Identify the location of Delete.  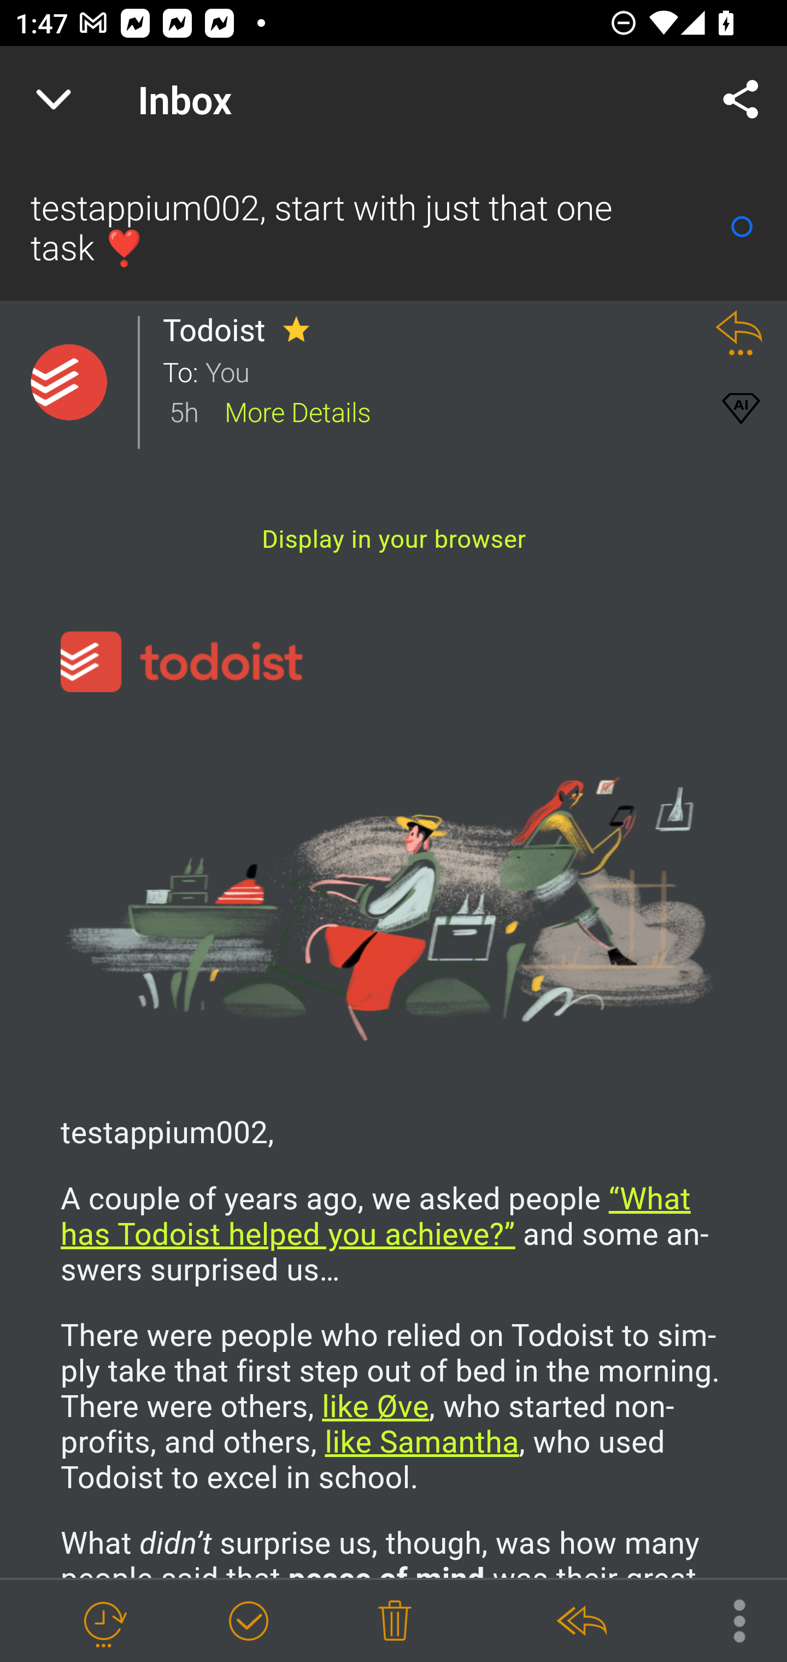
(395, 1622).